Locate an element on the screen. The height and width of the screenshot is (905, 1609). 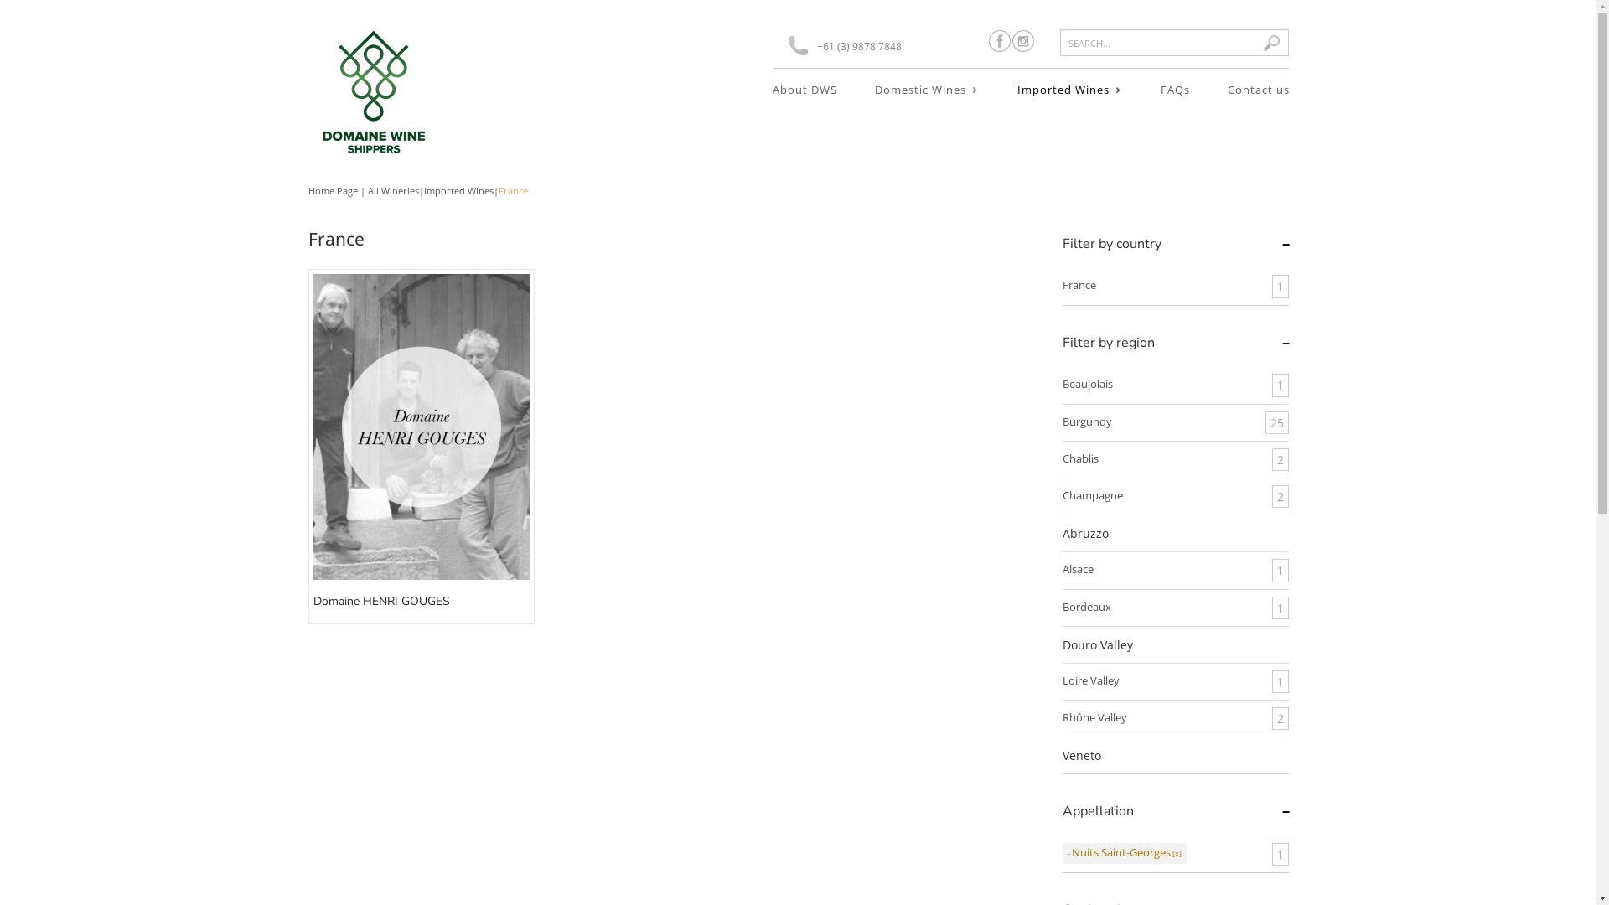
Home Page is located at coordinates (334, 191).